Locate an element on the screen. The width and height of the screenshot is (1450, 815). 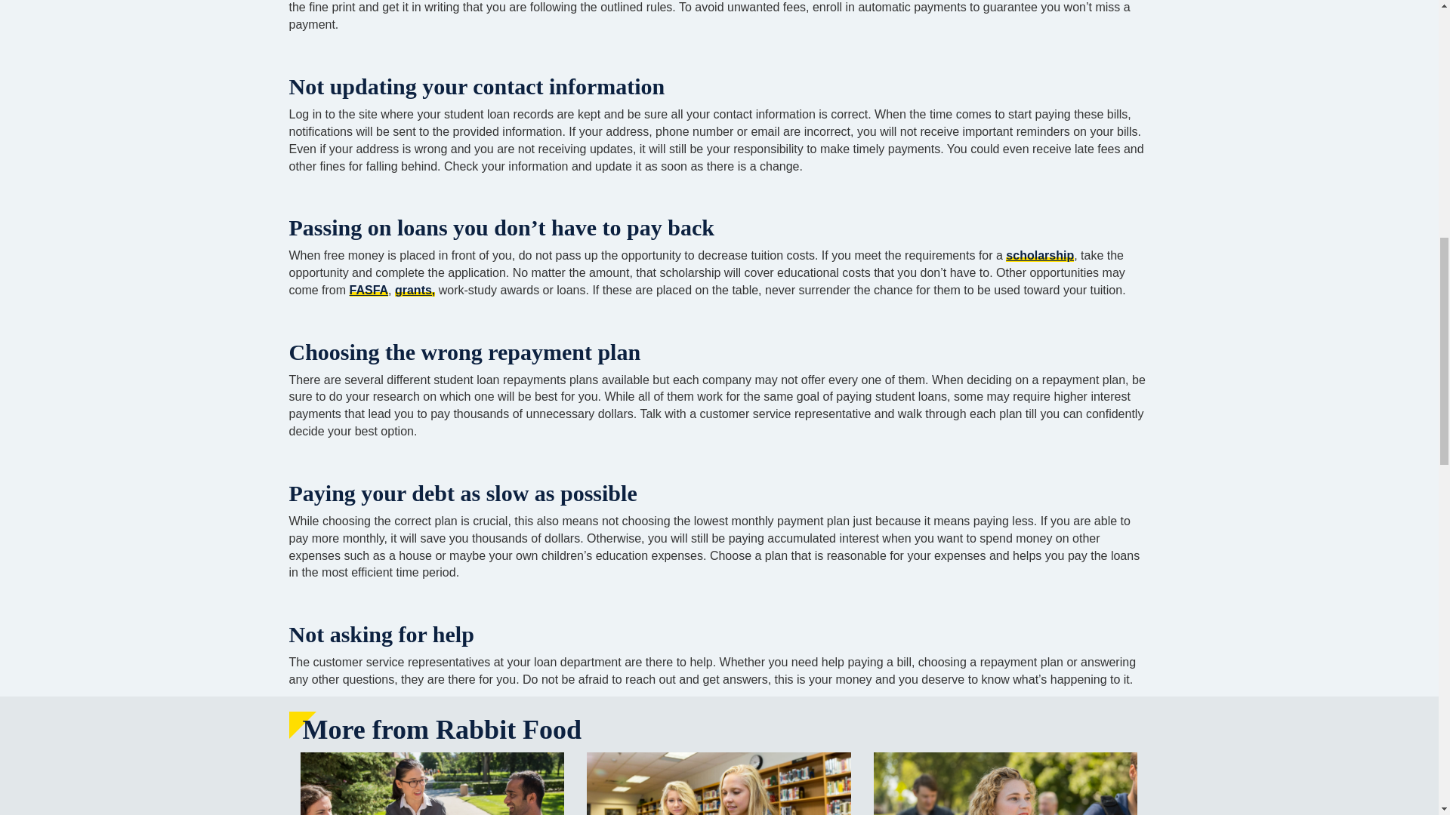
FASFA is located at coordinates (369, 290).